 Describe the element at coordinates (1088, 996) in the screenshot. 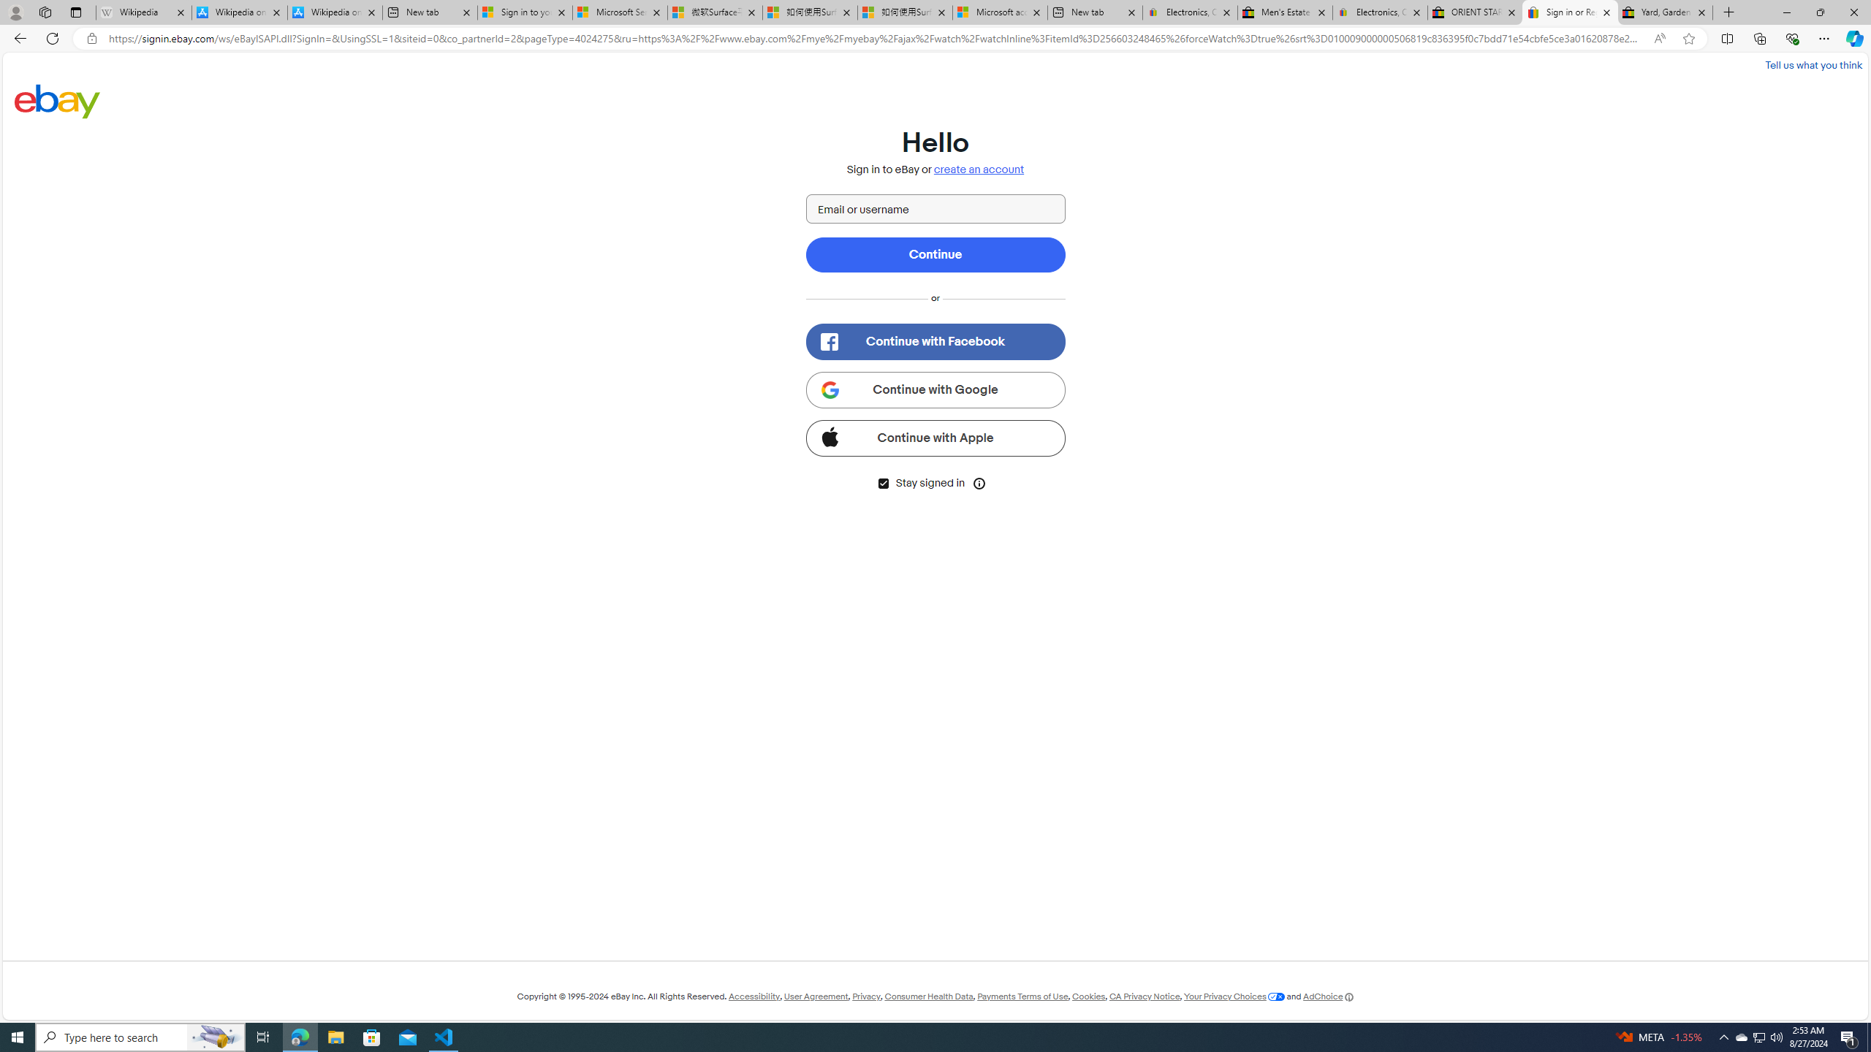

I see `Cookies` at that location.